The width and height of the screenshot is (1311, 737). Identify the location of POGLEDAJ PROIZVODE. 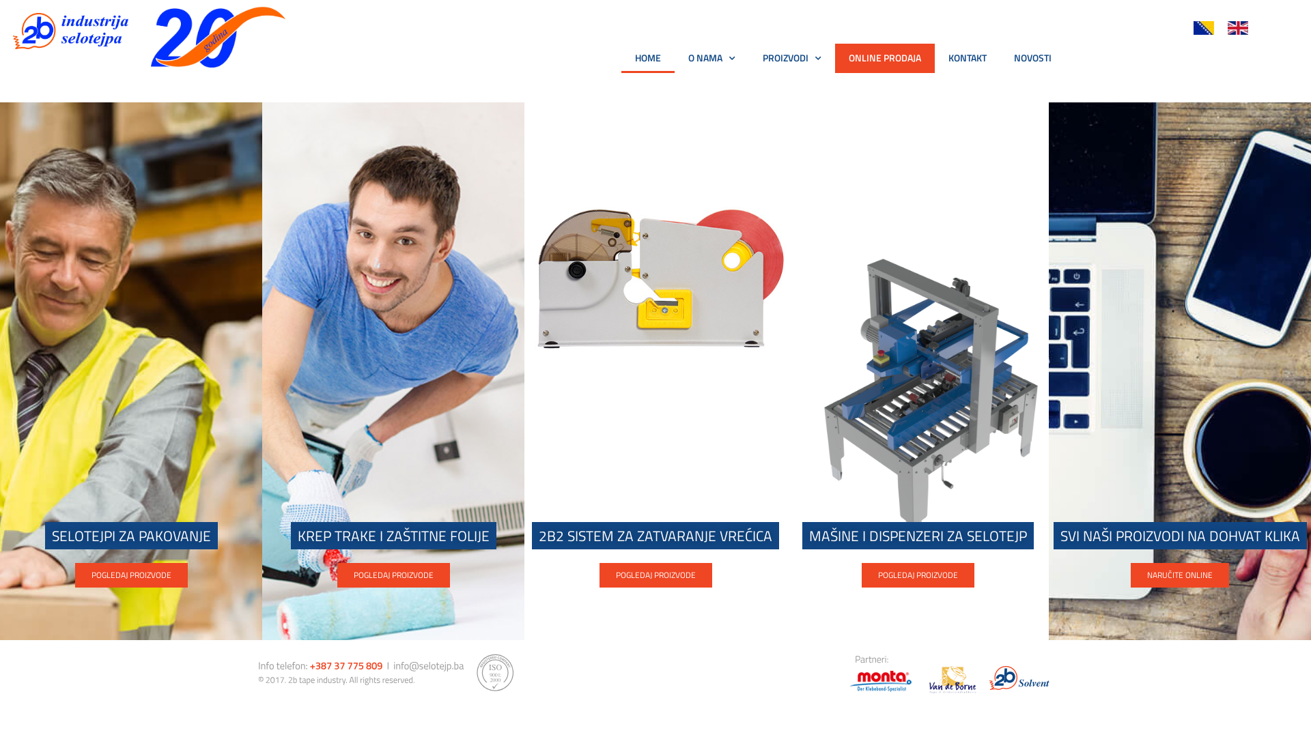
(393, 575).